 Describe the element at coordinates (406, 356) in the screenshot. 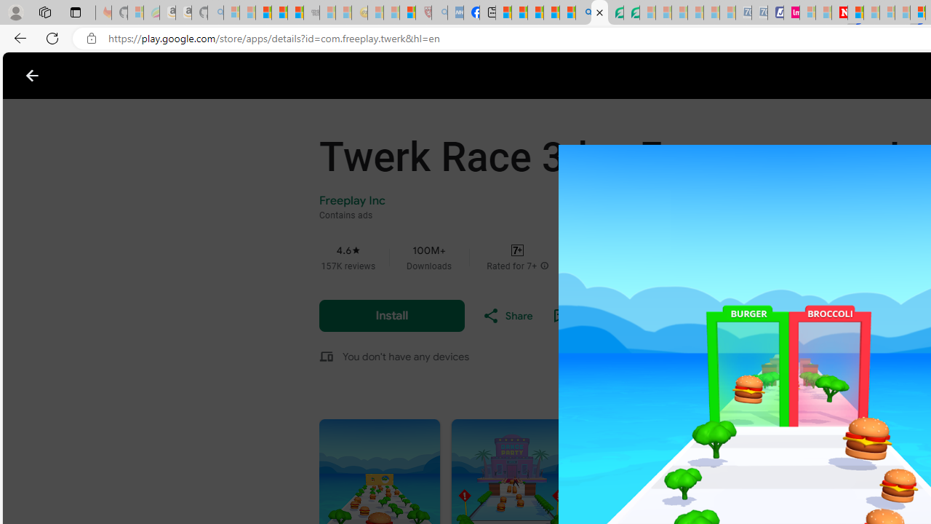

I see `You don't have any devices` at that location.